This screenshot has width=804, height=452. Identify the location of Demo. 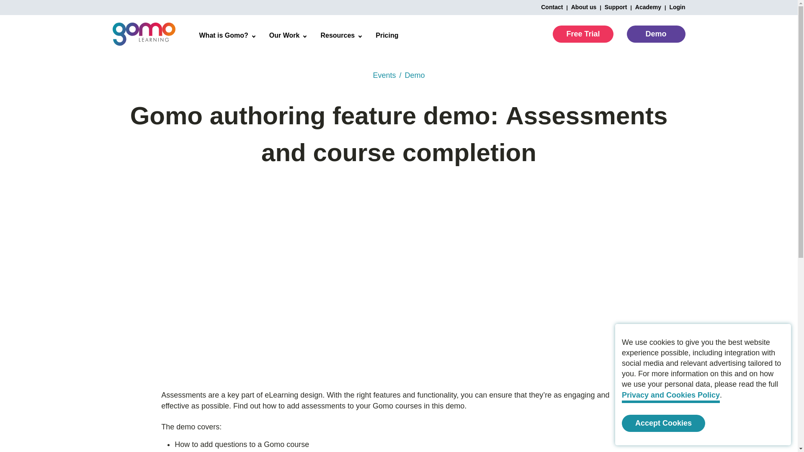
(415, 75).